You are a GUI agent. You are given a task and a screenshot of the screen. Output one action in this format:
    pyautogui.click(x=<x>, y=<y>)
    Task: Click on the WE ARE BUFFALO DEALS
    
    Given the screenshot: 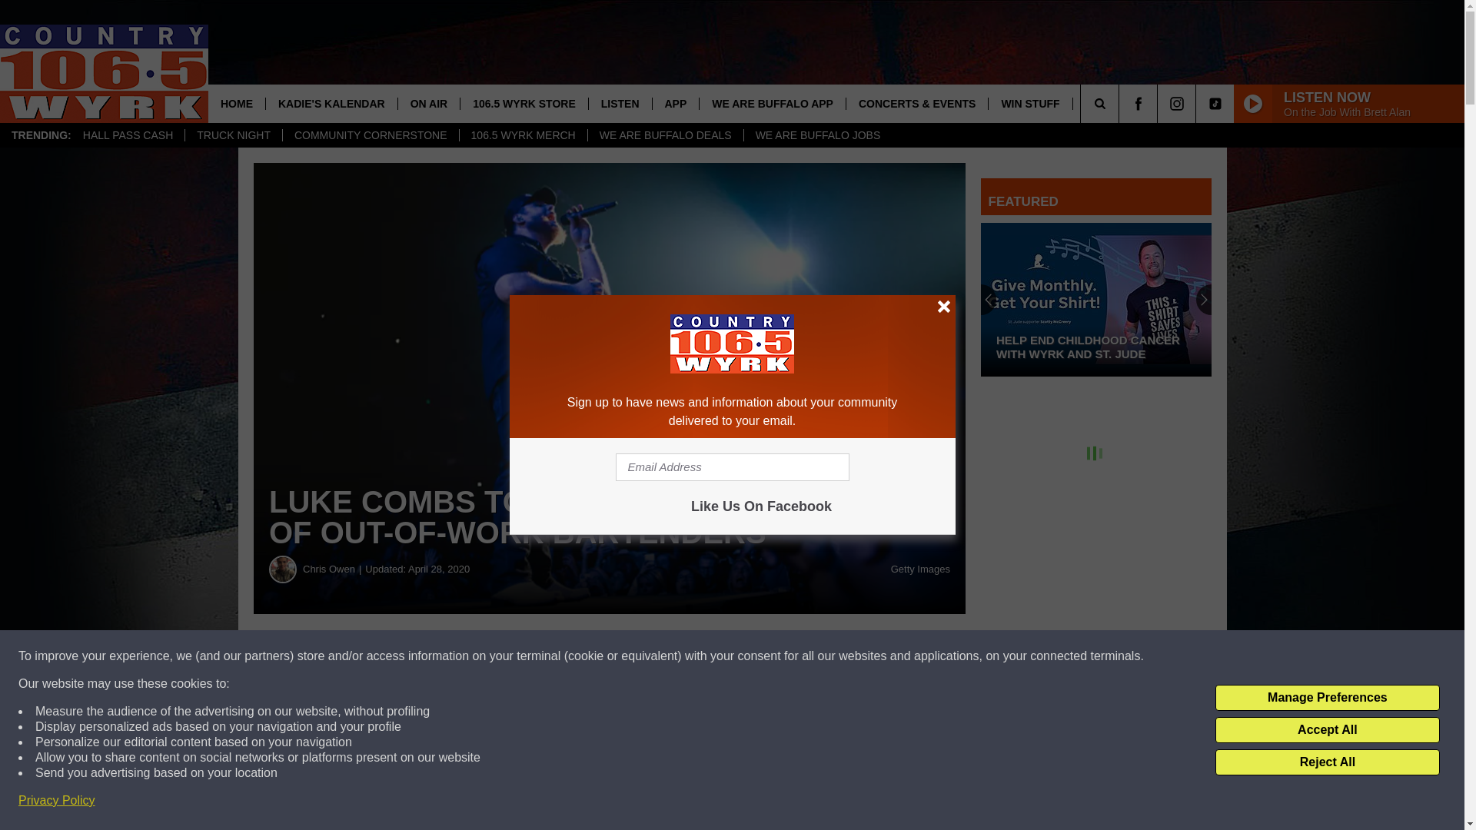 What is the action you would take?
    pyautogui.click(x=666, y=135)
    